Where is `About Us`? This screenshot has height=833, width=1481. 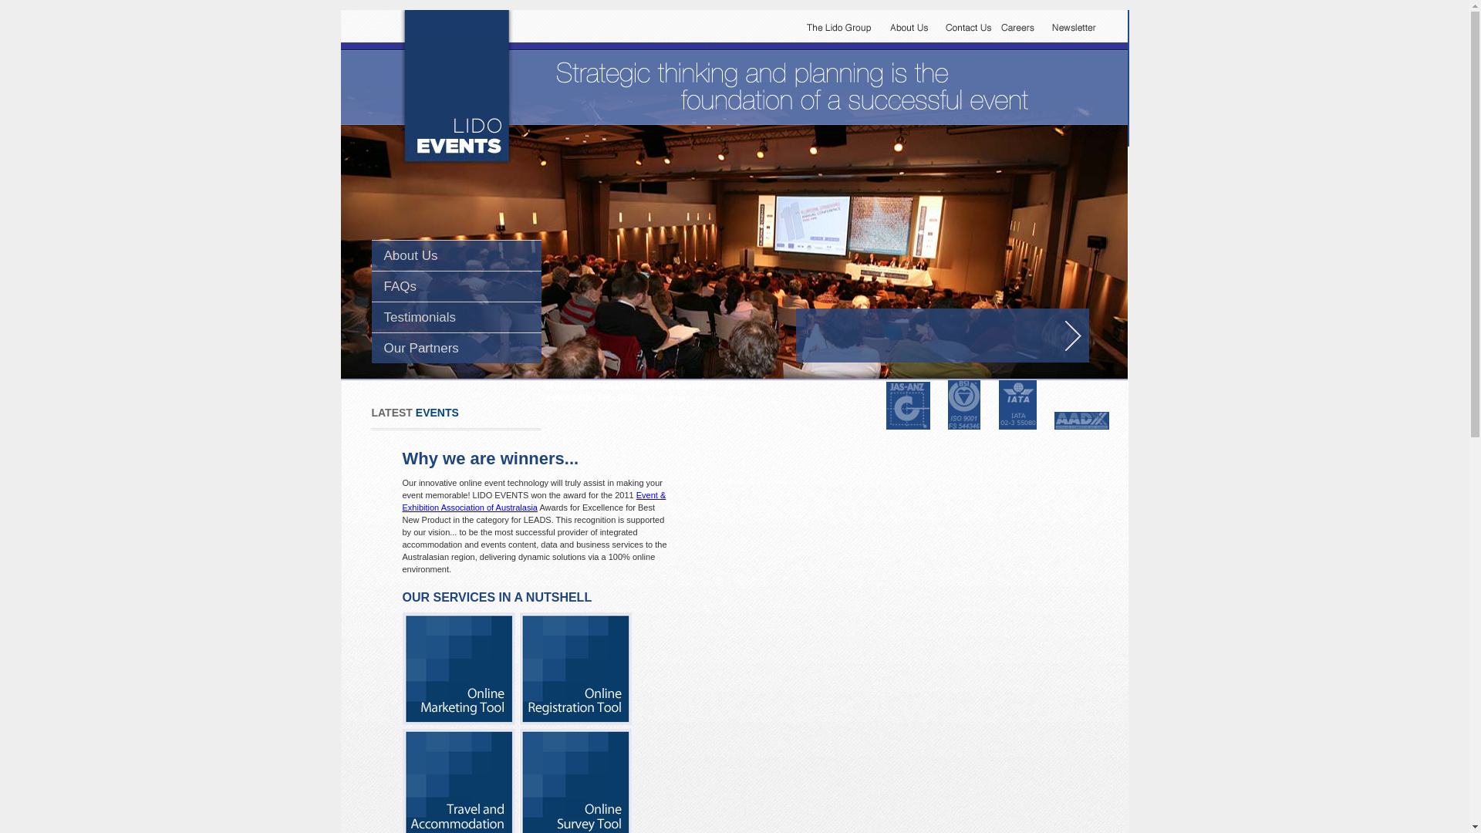
About Us is located at coordinates (411, 256).